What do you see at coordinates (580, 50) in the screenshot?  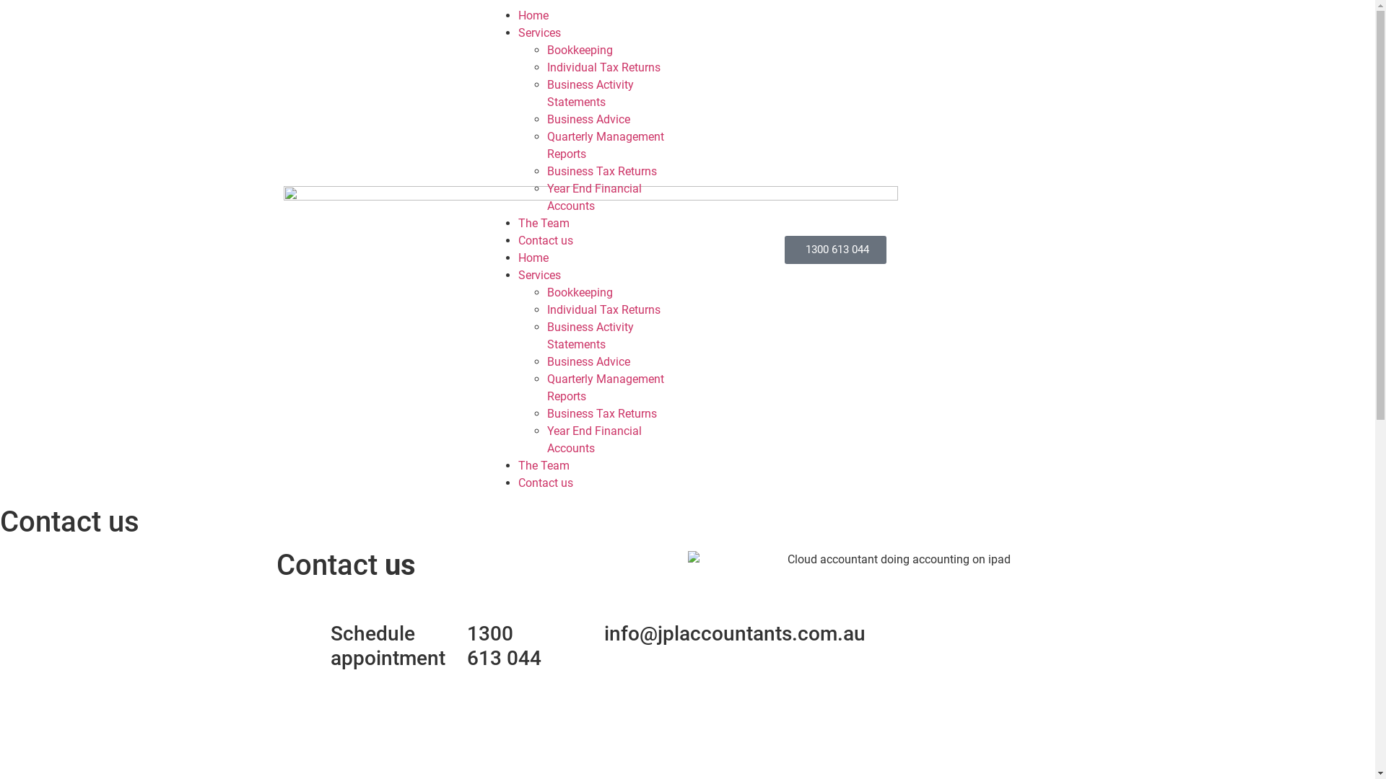 I see `Bookkeeping` at bounding box center [580, 50].